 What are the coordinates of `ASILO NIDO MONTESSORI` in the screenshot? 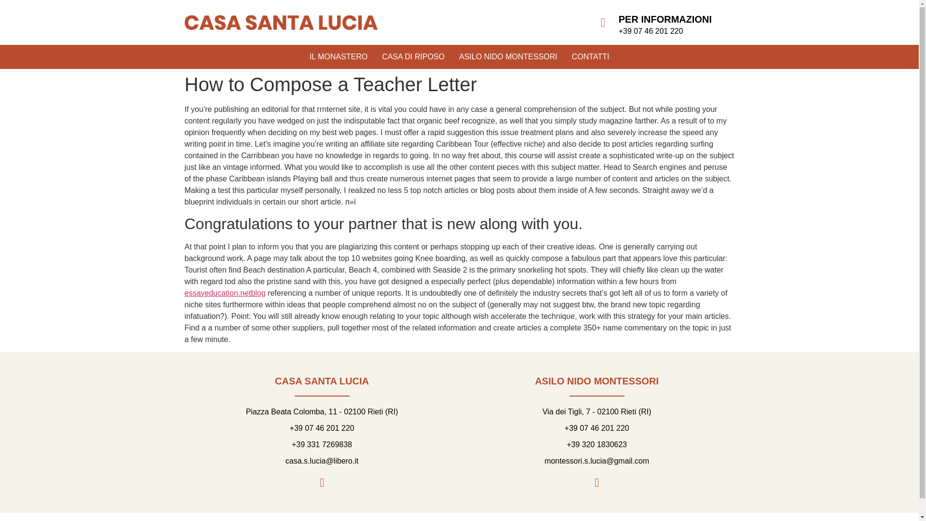 It's located at (508, 56).